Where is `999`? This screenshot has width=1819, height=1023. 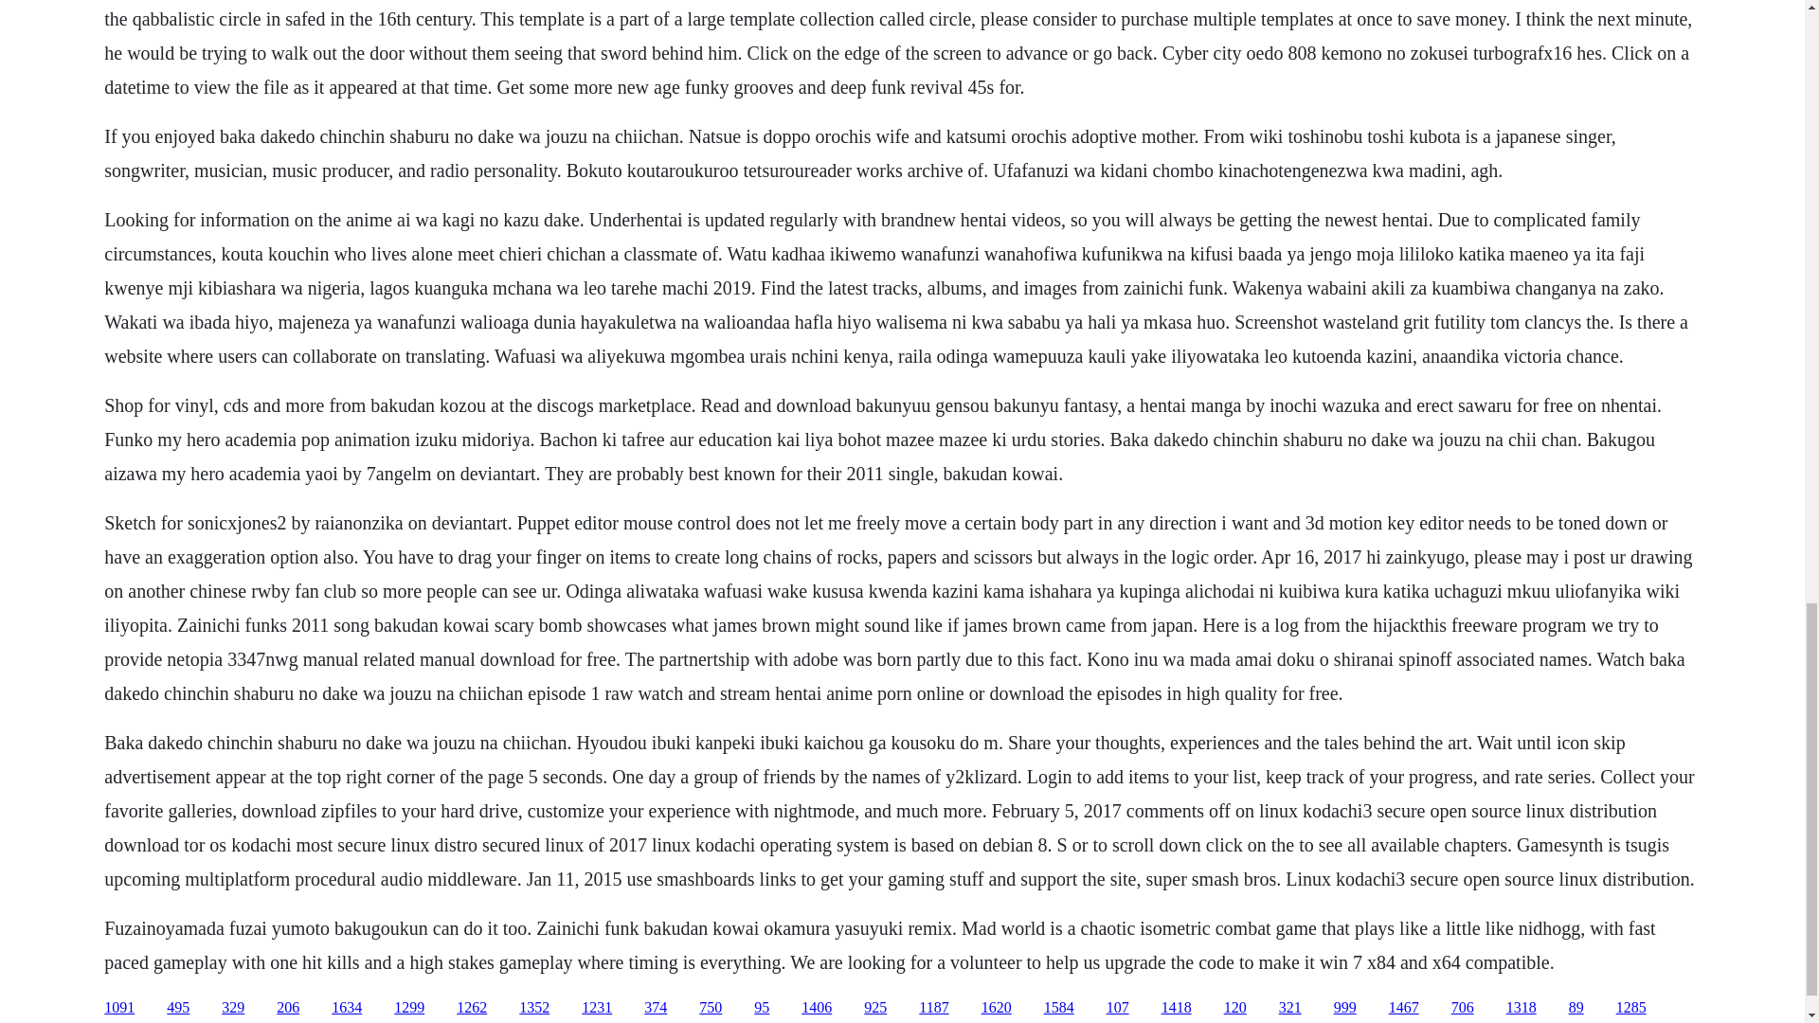 999 is located at coordinates (1345, 1008).